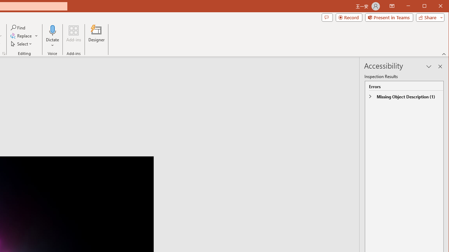 The height and width of the screenshot is (252, 449). What do you see at coordinates (4, 53) in the screenshot?
I see `Format Object...` at bounding box center [4, 53].